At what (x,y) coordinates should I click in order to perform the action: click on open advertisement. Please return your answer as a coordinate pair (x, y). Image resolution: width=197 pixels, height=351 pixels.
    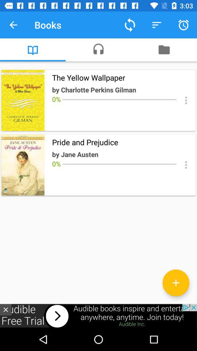
    Looking at the image, I should click on (98, 316).